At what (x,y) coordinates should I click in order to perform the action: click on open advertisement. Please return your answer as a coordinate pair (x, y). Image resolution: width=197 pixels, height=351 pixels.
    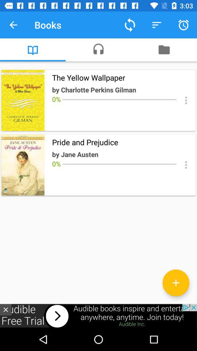
    Looking at the image, I should click on (98, 316).